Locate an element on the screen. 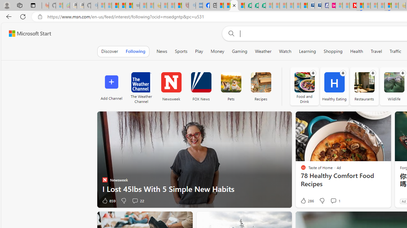 This screenshot has height=228, width=407. Wildlife is located at coordinates (394, 82).